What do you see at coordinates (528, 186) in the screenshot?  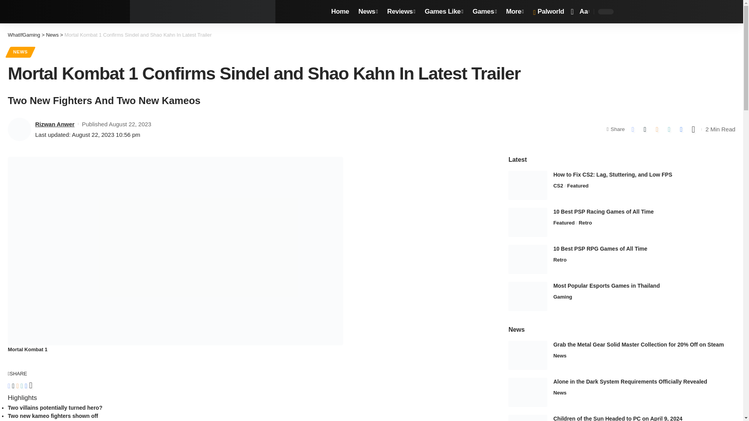 I see `How to Fix CS2: Lag, Stuttering, and Low FPS` at bounding box center [528, 186].